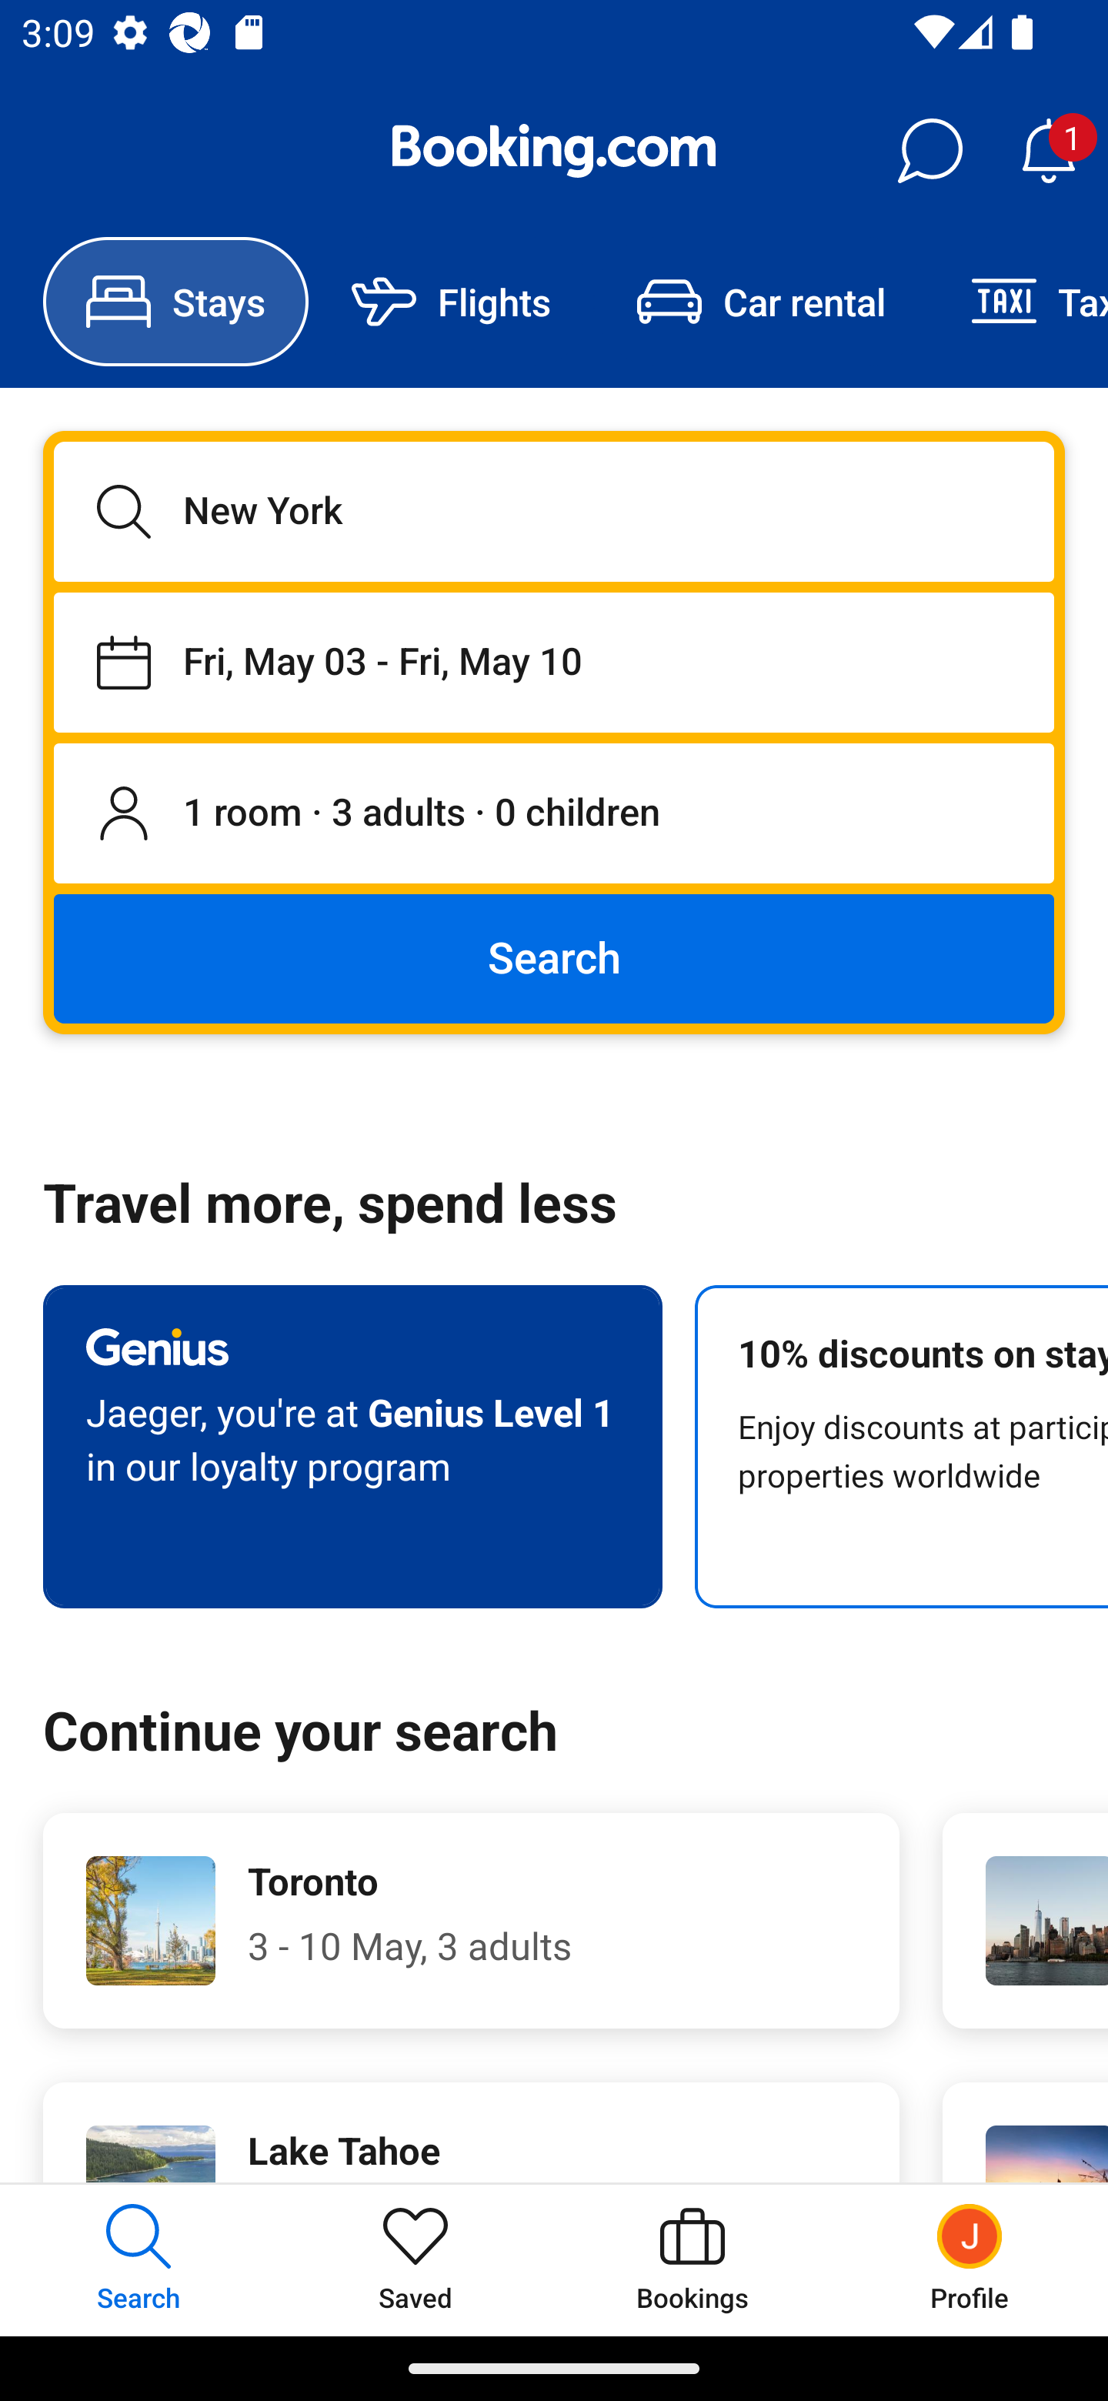  Describe the element at coordinates (692, 2259) in the screenshot. I see `Bookings` at that location.